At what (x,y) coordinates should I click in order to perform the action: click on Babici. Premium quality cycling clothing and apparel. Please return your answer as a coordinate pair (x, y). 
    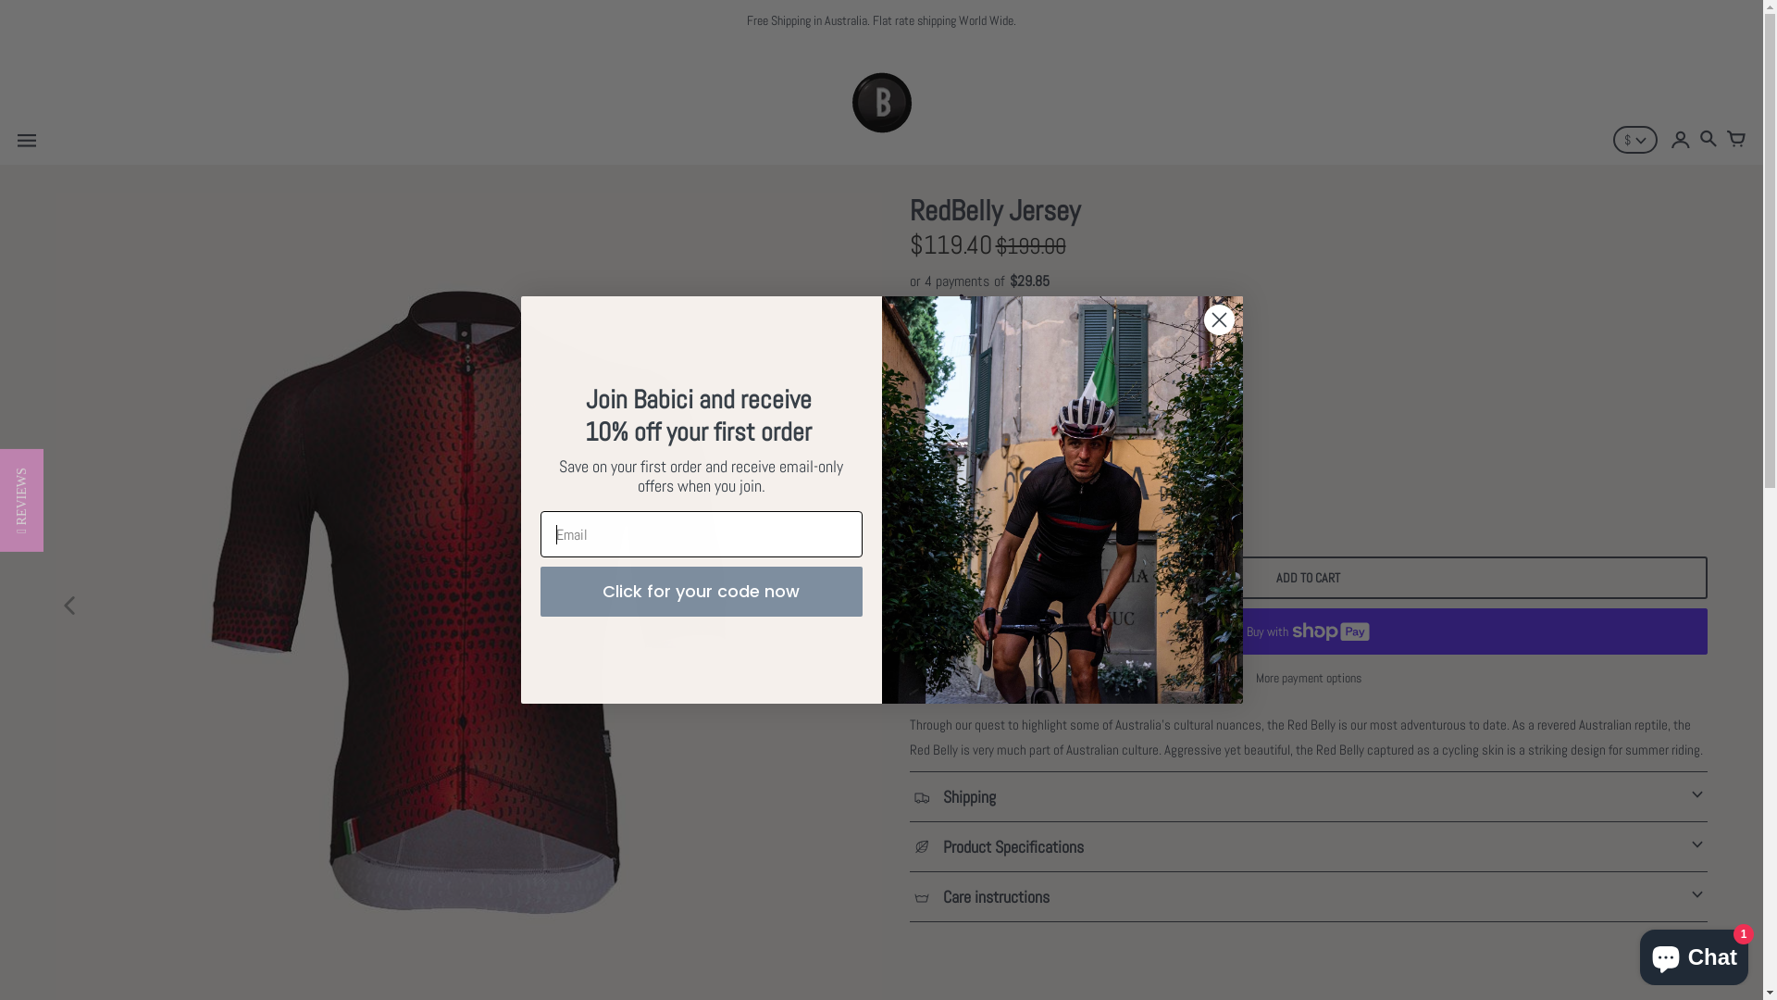
    Looking at the image, I should click on (1062, 500).